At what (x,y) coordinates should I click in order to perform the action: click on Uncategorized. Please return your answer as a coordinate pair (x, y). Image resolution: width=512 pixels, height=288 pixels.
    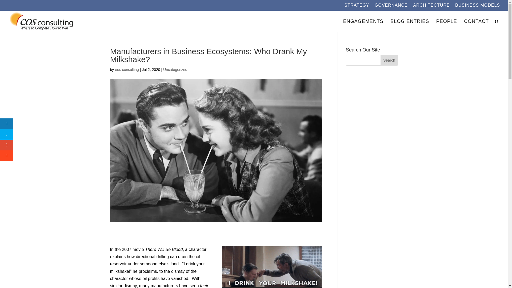
    Looking at the image, I should click on (175, 69).